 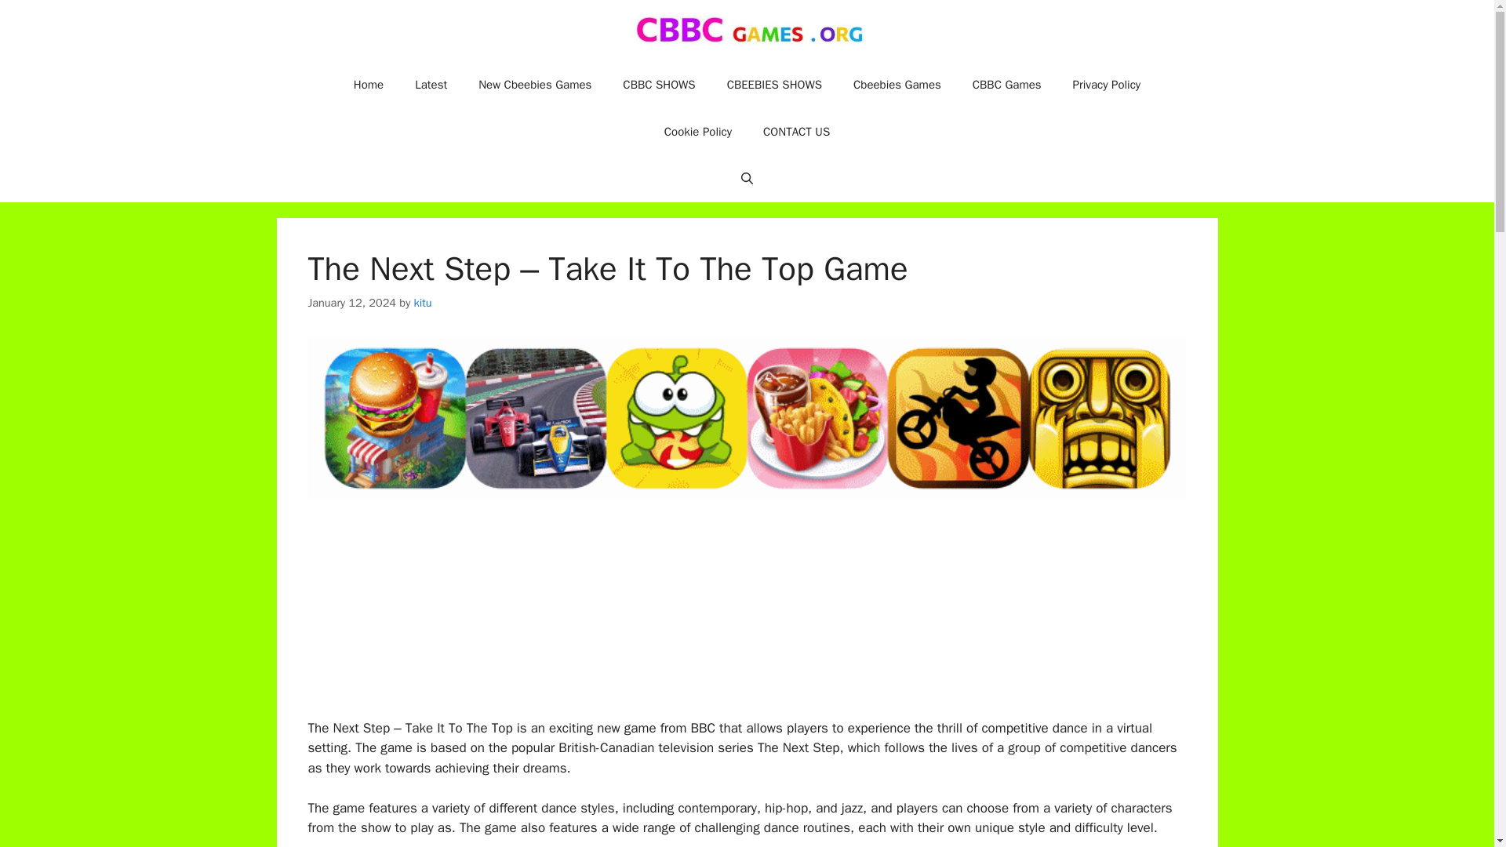 What do you see at coordinates (424, 303) in the screenshot?
I see `View all posts by kitu` at bounding box center [424, 303].